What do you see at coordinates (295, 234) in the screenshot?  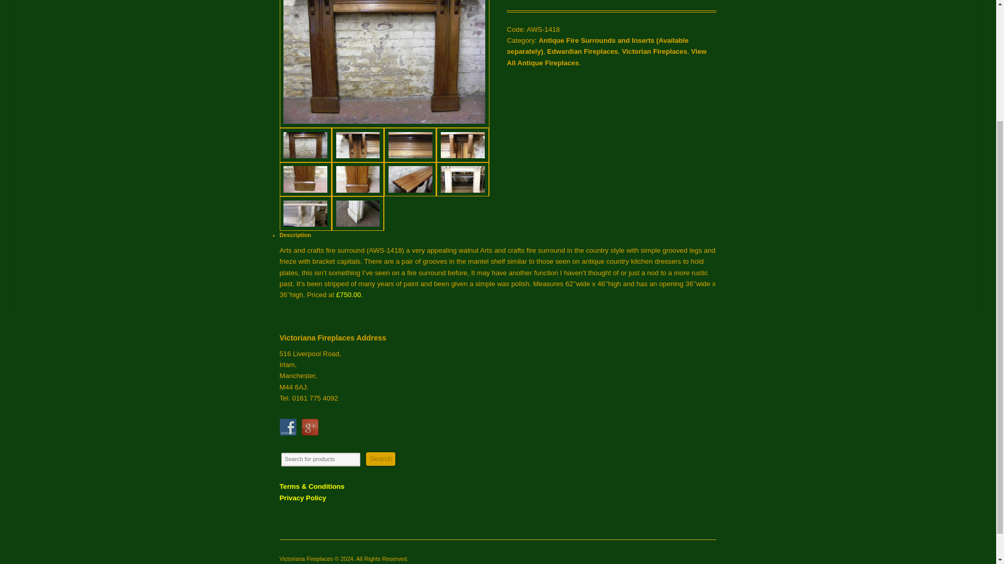 I see `Description` at bounding box center [295, 234].